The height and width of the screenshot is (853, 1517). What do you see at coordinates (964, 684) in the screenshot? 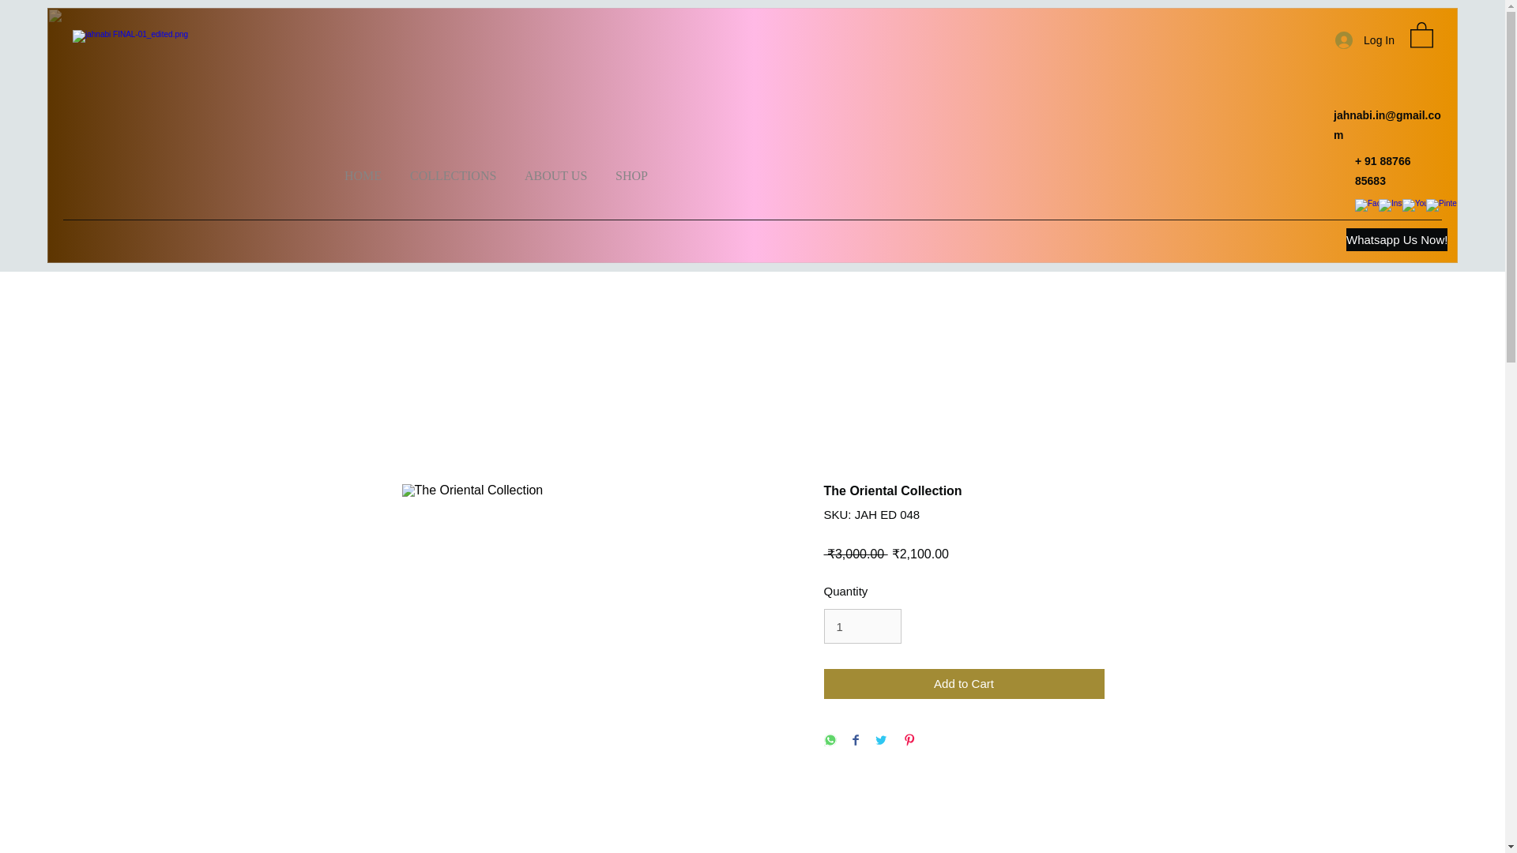
I see `Add to Cart` at bounding box center [964, 684].